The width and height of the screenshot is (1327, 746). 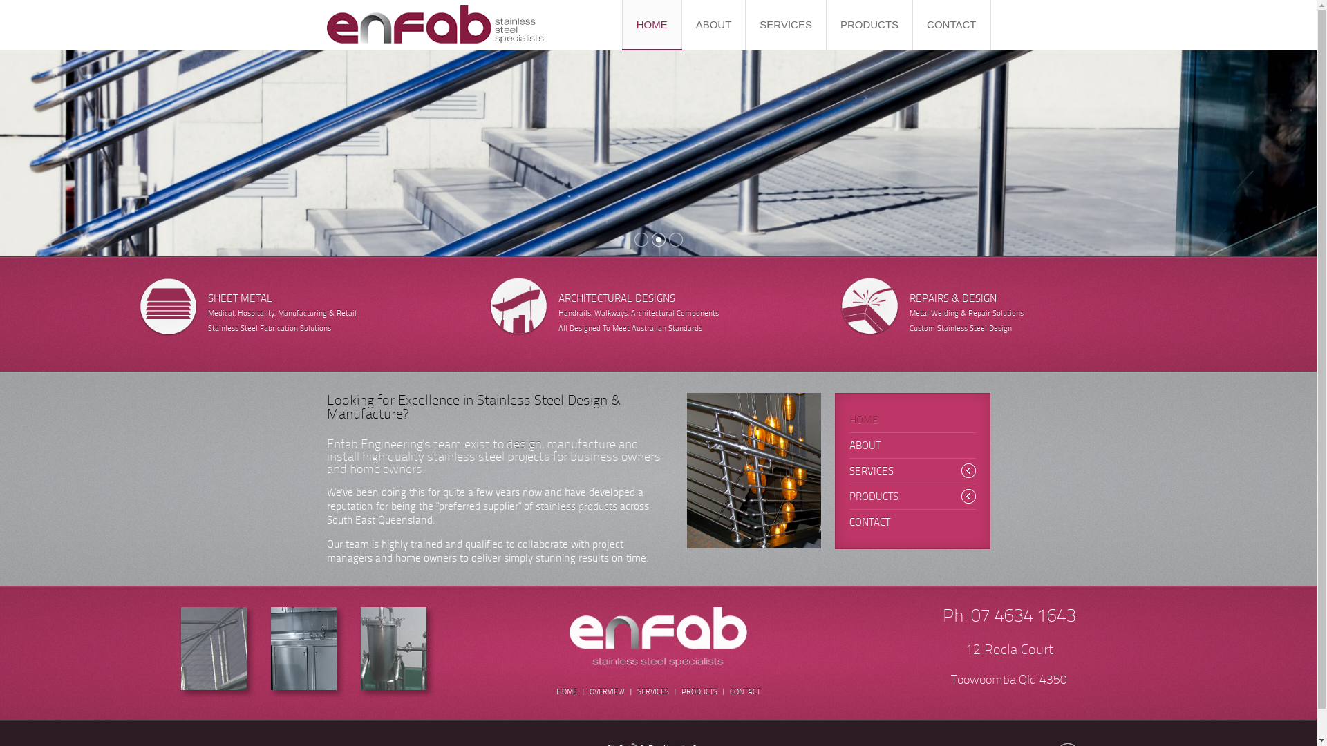 What do you see at coordinates (231, 329) in the screenshot?
I see `Stainless Stee` at bounding box center [231, 329].